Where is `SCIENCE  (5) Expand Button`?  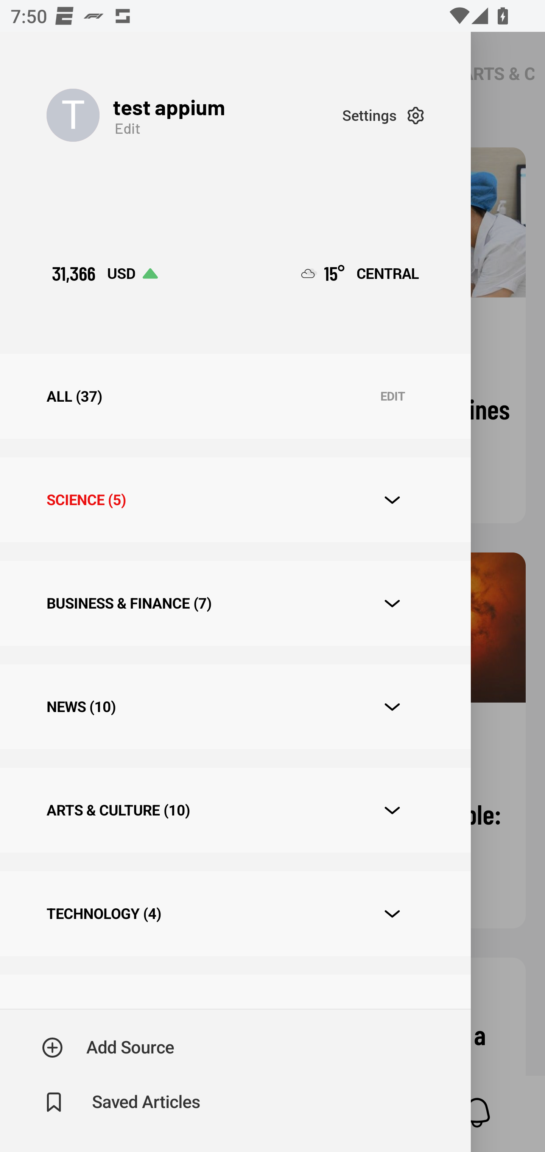
SCIENCE  (5) Expand Button is located at coordinates (235, 499).